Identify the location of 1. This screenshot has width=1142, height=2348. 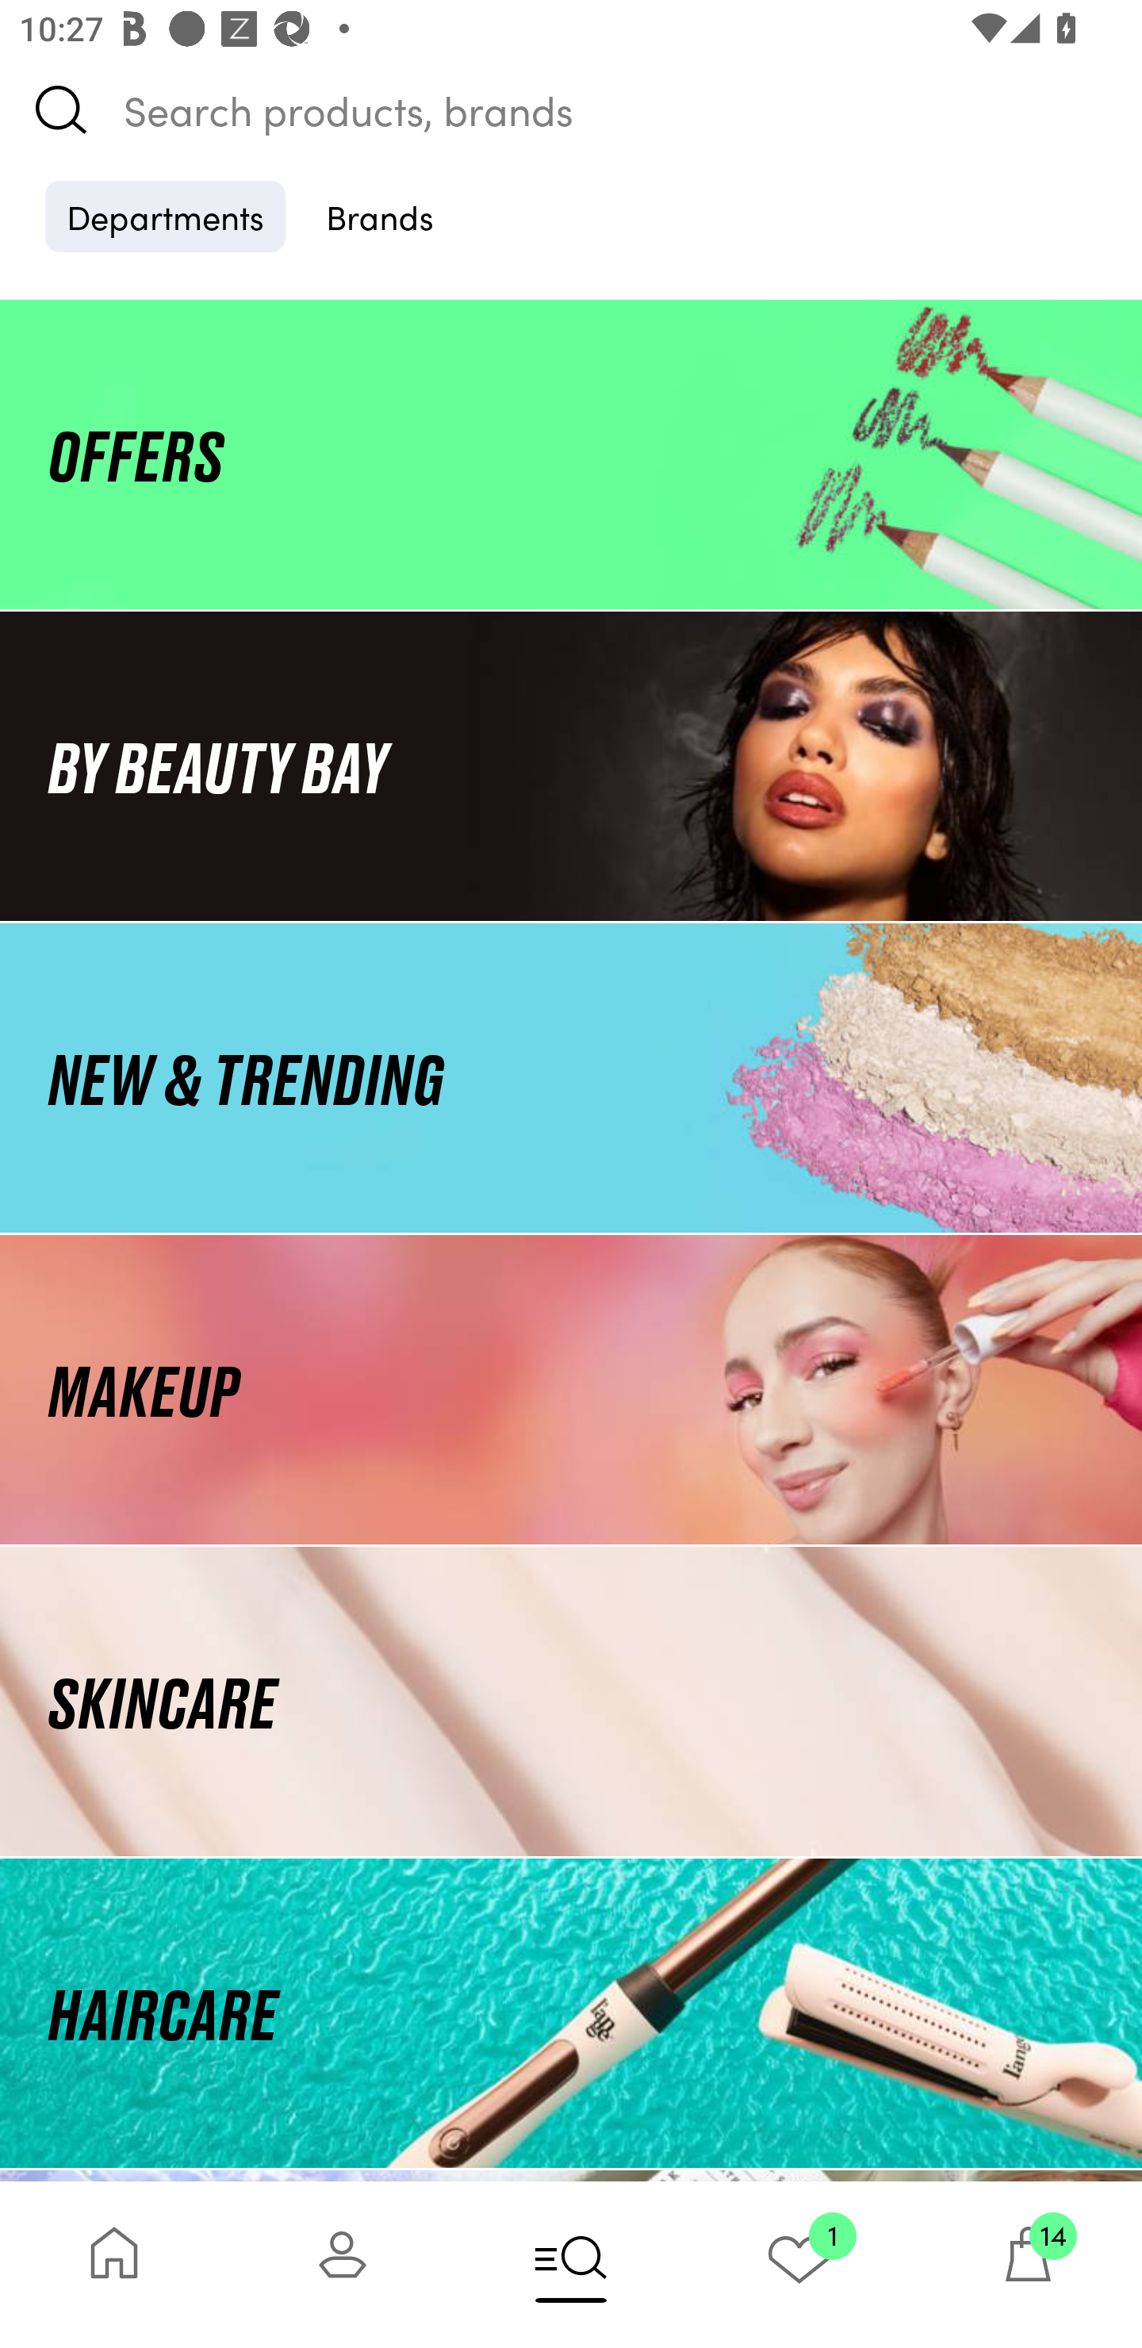
(799, 2264).